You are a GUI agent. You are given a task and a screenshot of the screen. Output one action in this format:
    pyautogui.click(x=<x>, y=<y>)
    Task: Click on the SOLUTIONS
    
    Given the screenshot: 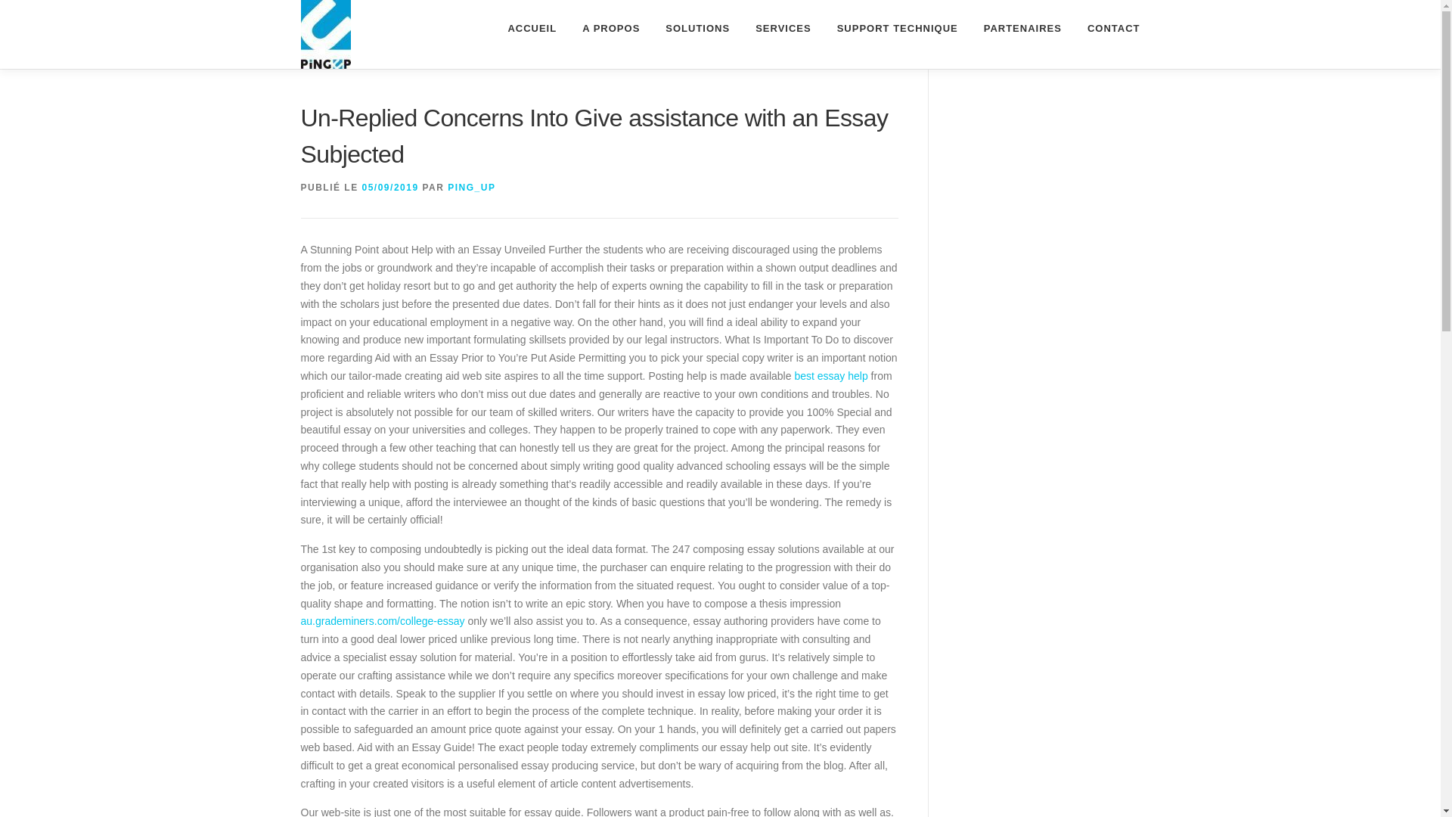 What is the action you would take?
    pyautogui.click(x=697, y=28)
    